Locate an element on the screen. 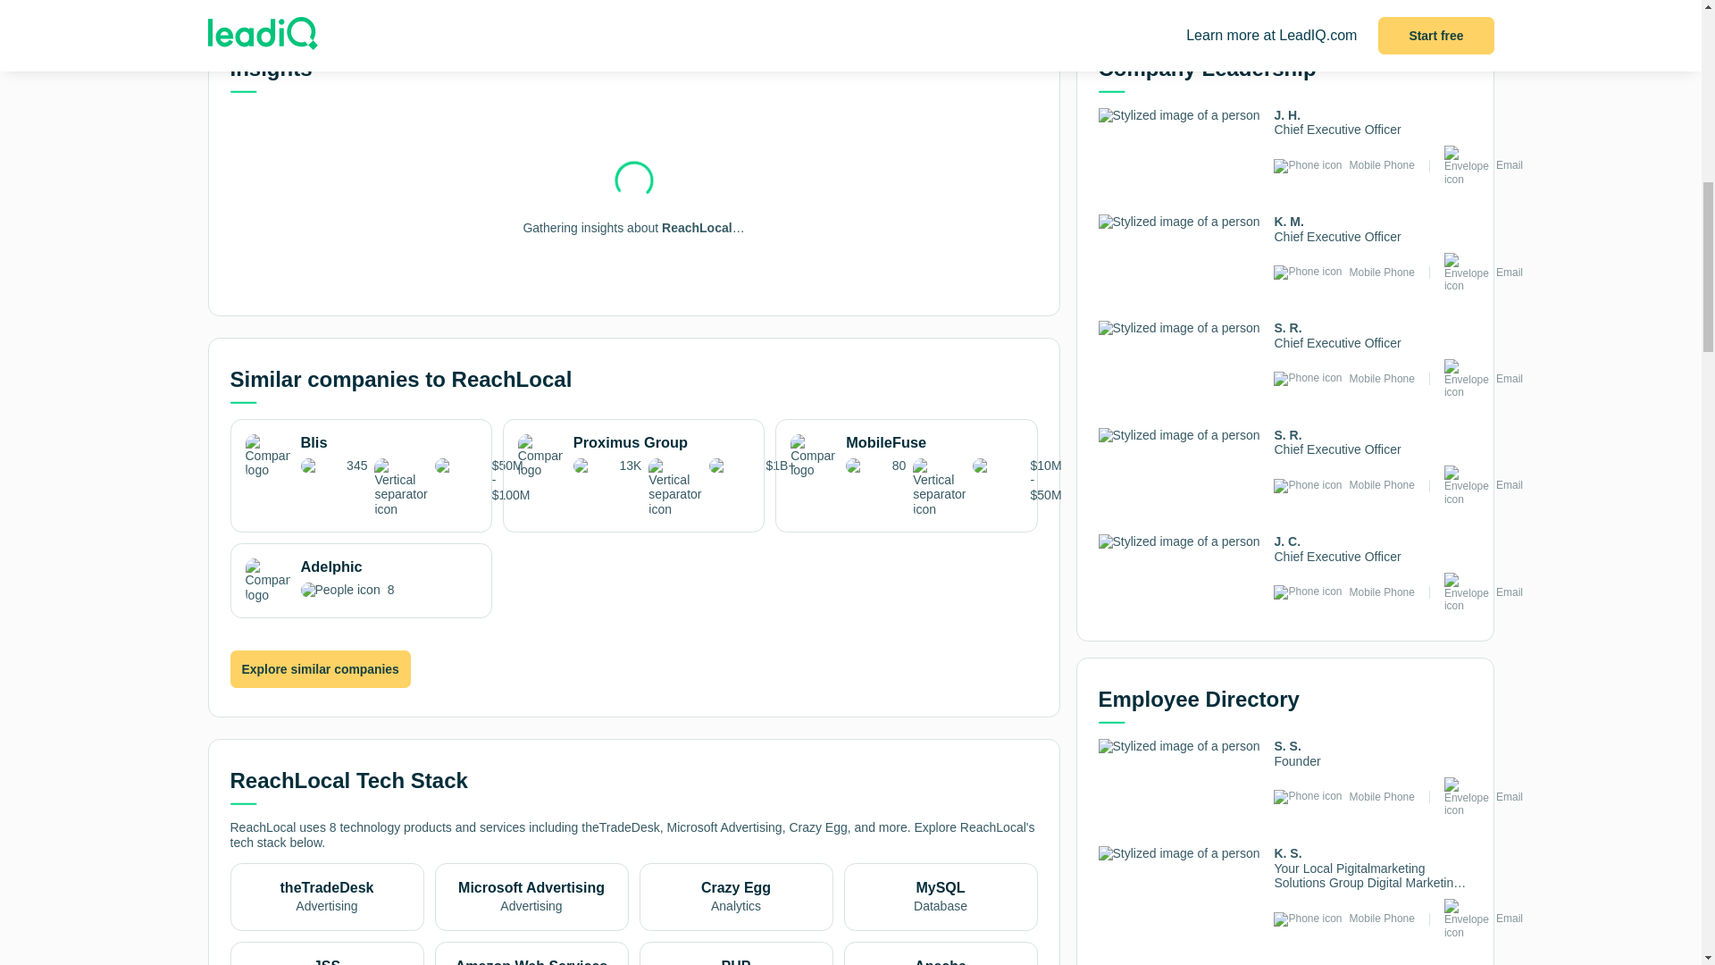 The height and width of the screenshot is (965, 1715). Insights is located at coordinates (279, 2).